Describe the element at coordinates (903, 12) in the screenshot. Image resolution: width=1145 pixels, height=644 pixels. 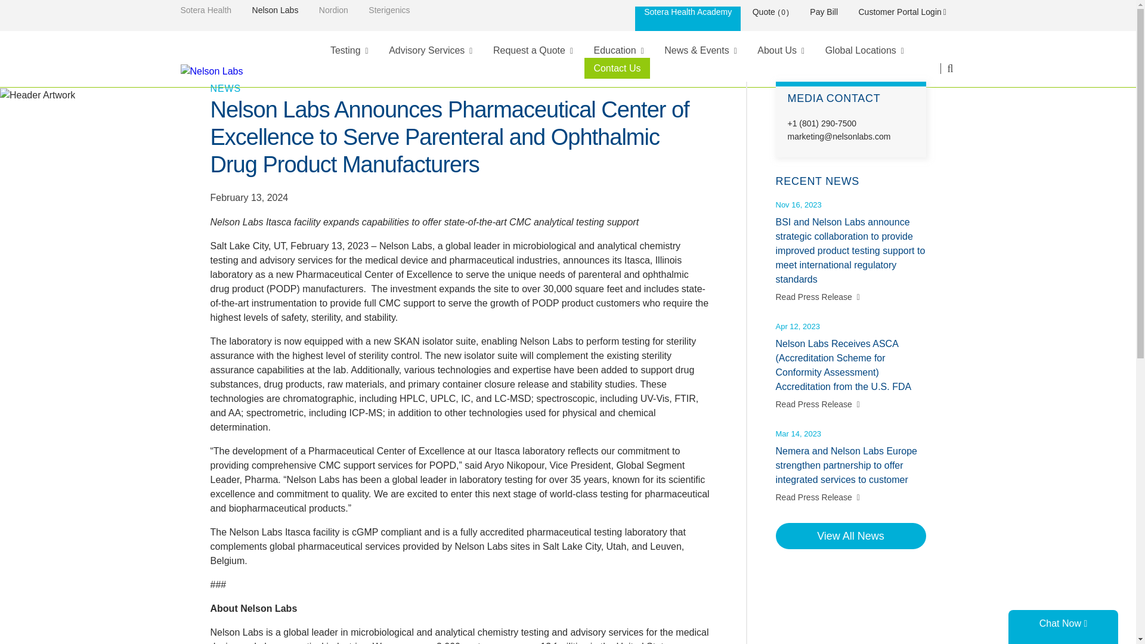
I see `Customer Portal Login` at that location.